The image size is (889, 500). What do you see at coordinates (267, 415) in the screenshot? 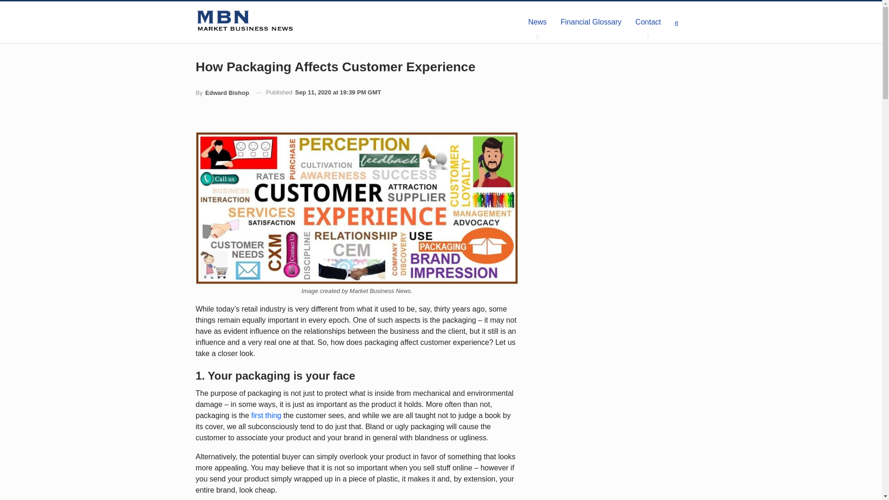
I see `first thing` at bounding box center [267, 415].